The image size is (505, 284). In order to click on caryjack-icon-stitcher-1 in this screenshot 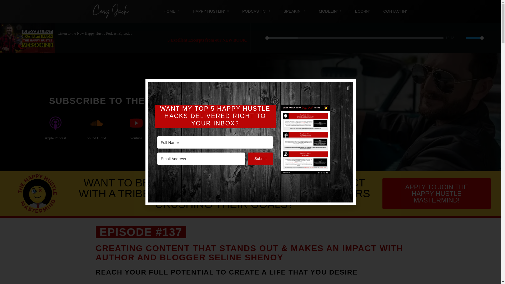, I will do `click(176, 123)`.